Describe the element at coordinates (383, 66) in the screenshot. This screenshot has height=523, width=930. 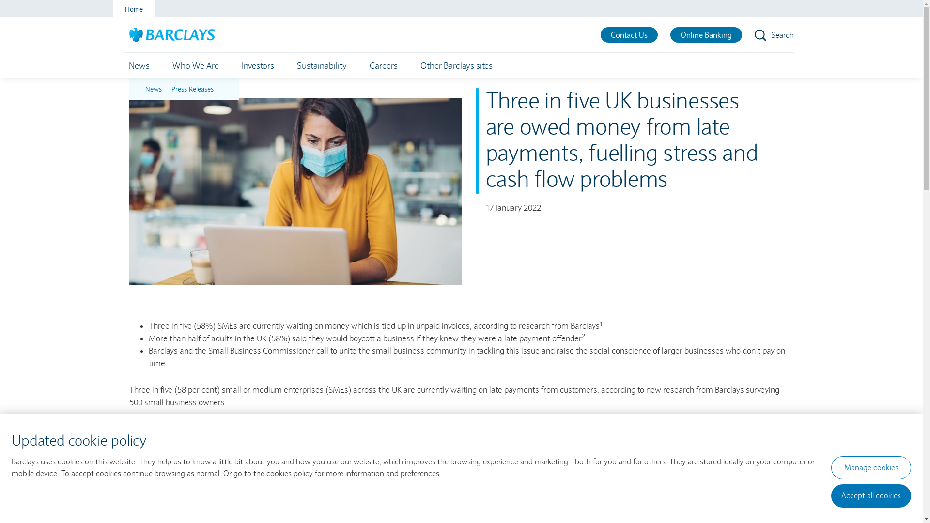
I see `Careers` at that location.